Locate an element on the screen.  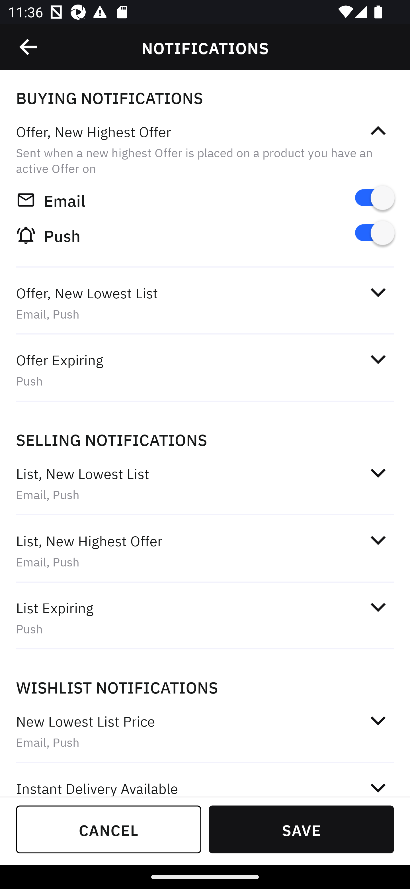
New Lowest List Price  Email, Push is located at coordinates (205, 732).